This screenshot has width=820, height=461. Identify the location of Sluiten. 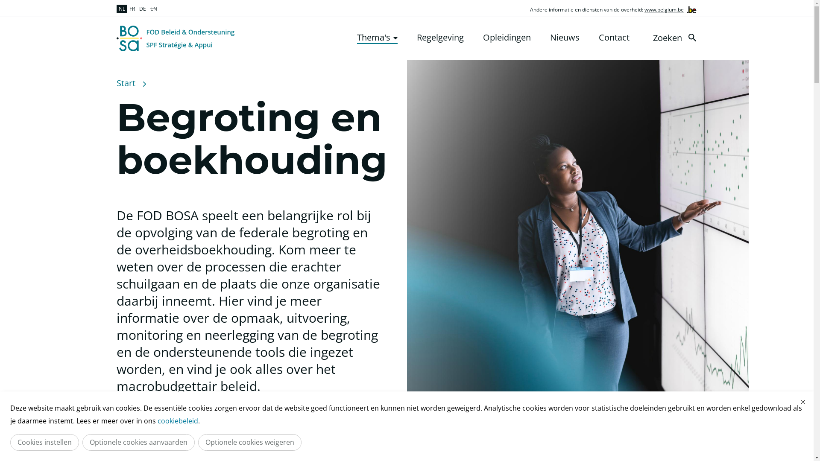
(803, 402).